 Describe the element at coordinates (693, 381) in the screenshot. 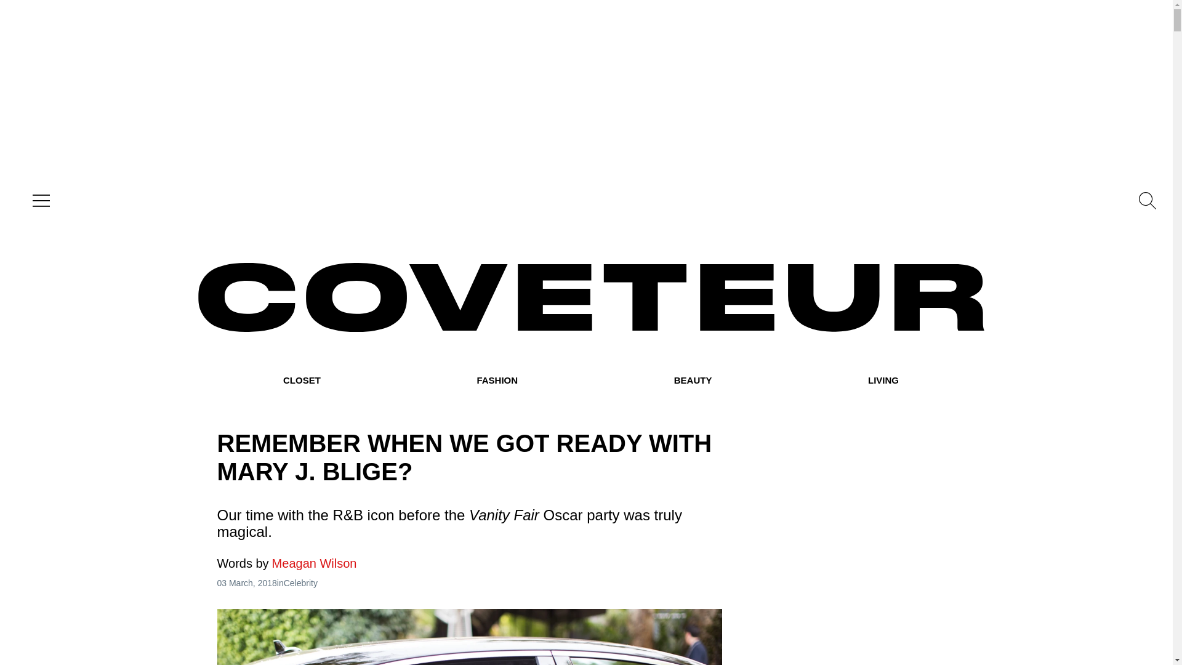

I see `BEAUTY` at that location.